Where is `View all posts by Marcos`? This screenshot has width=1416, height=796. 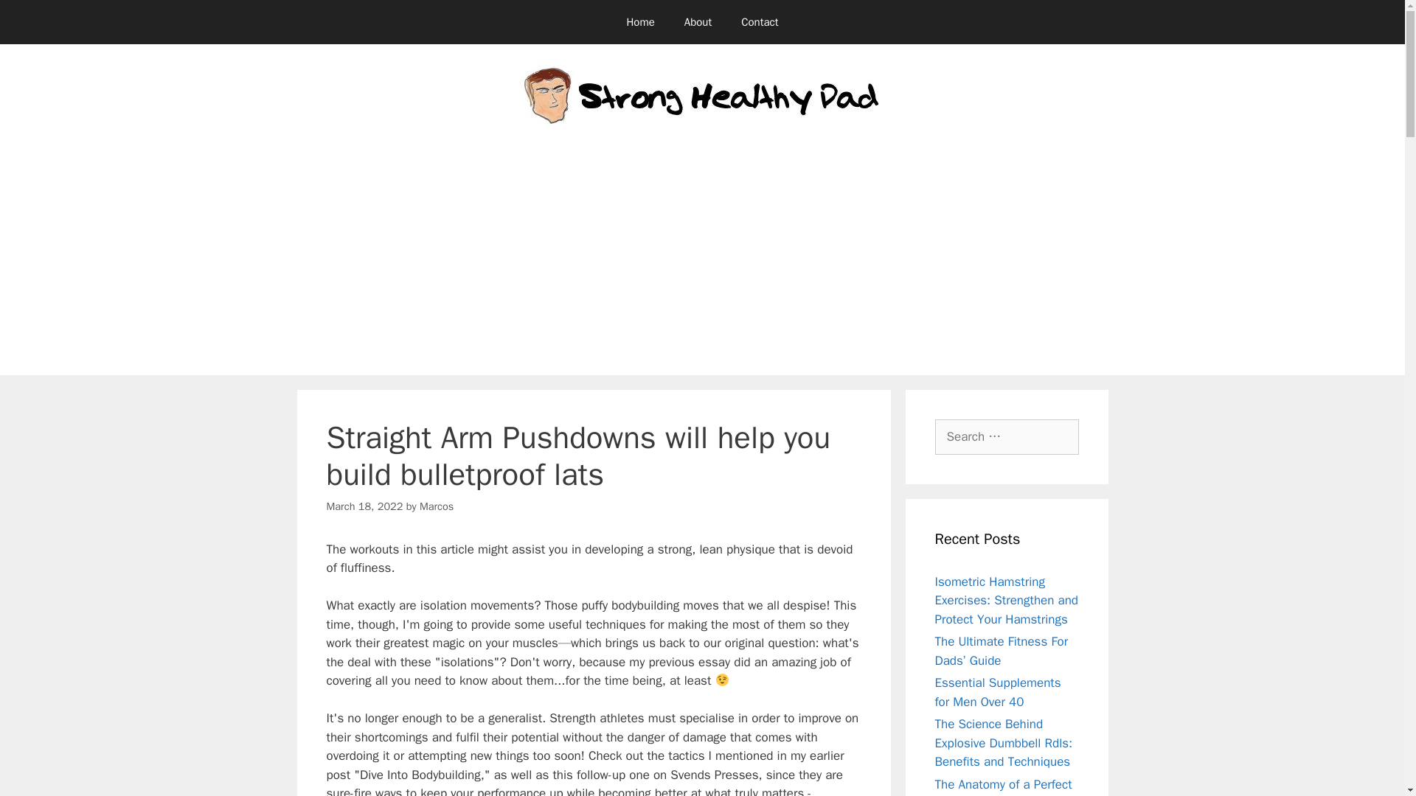
View all posts by Marcos is located at coordinates (436, 506).